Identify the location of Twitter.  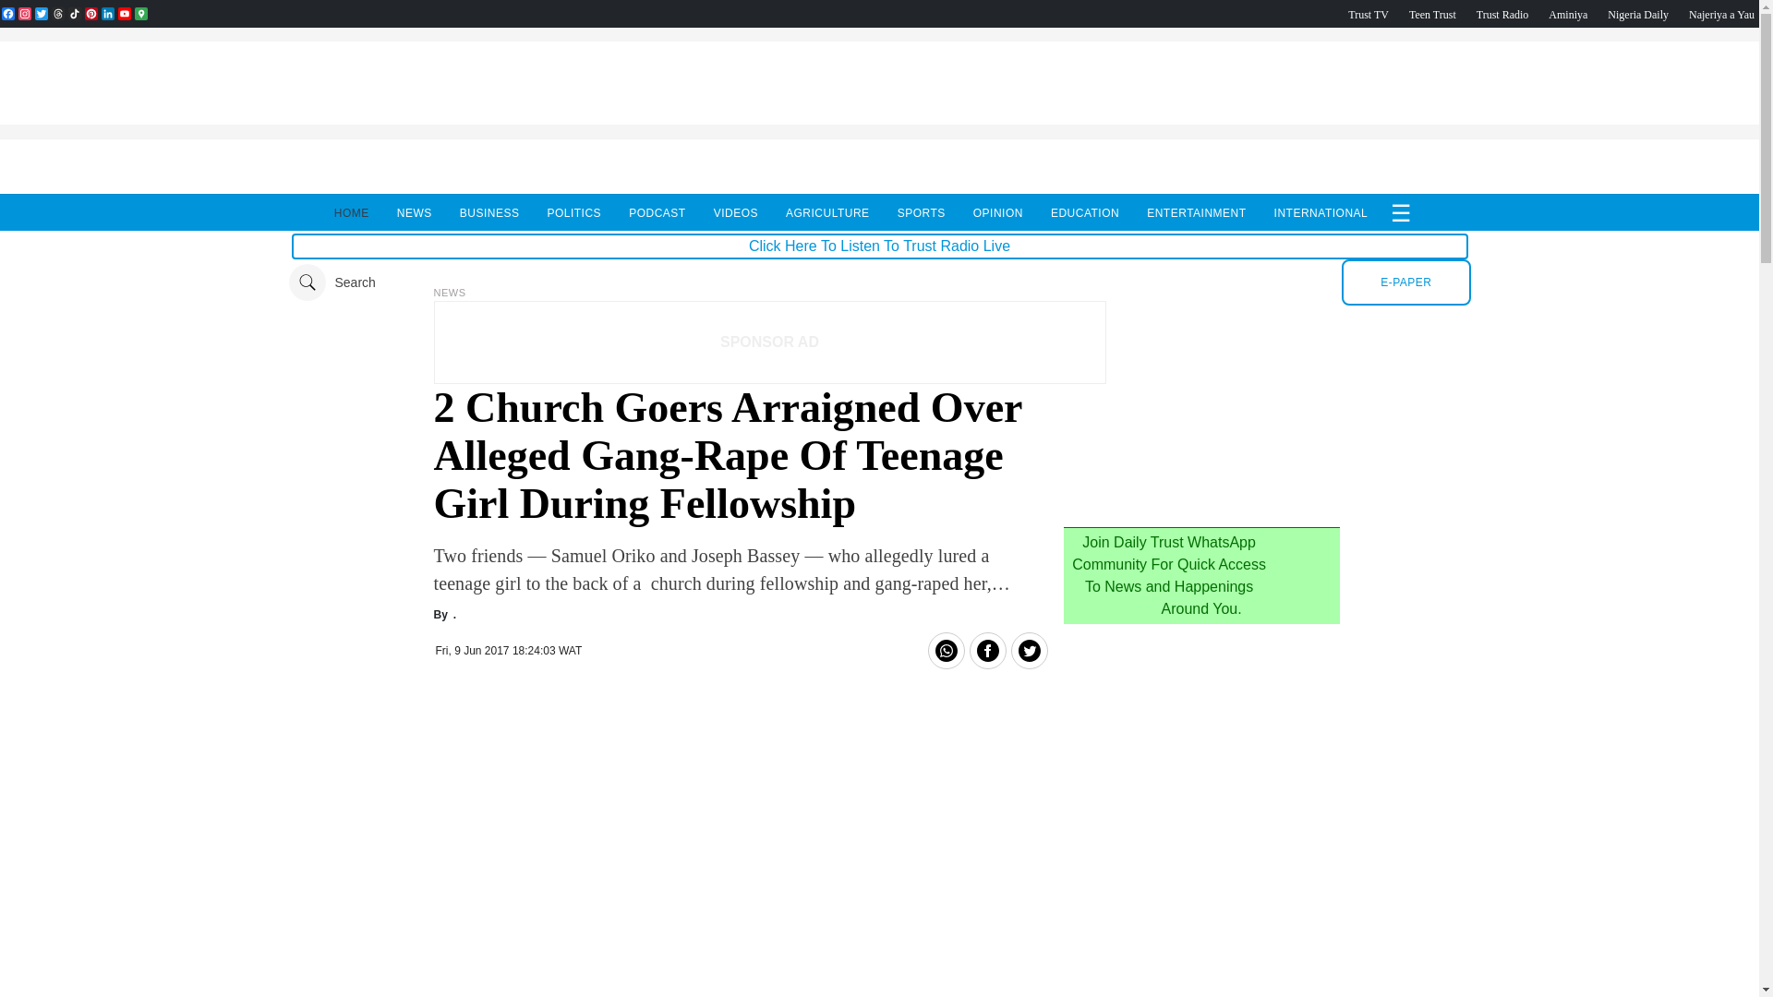
(41, 13).